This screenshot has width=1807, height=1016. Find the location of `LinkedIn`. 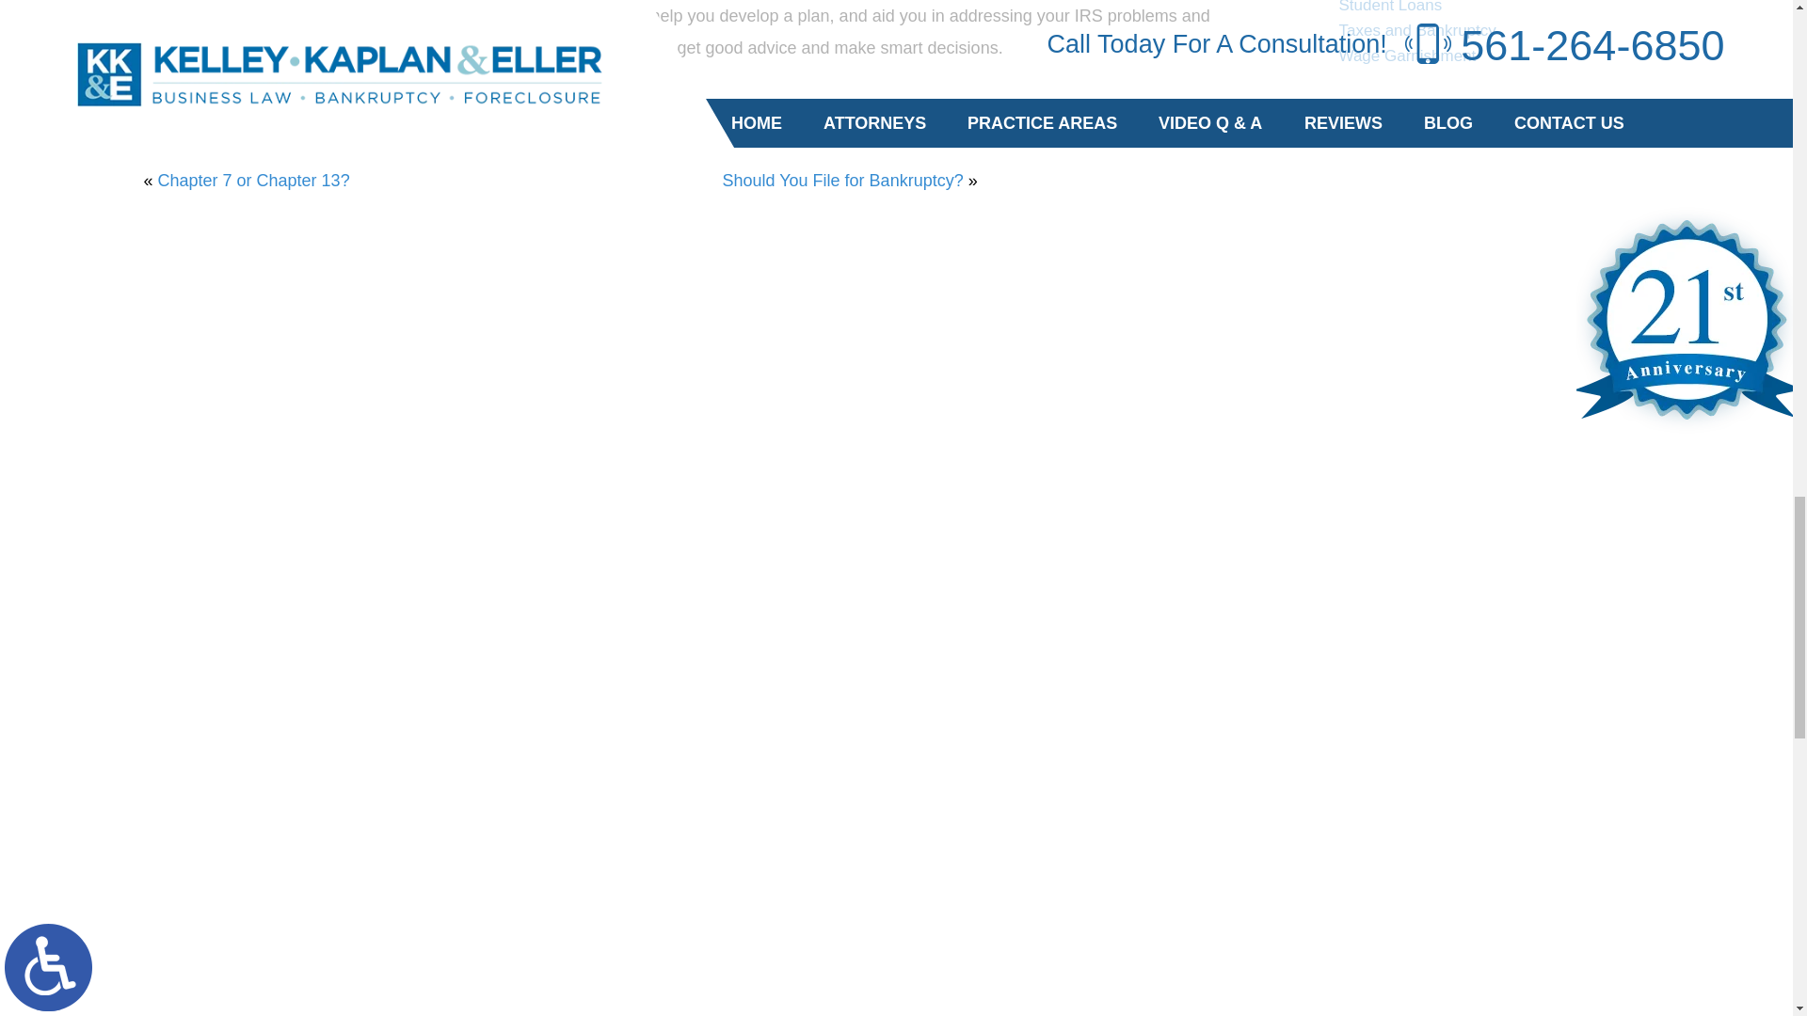

LinkedIn is located at coordinates (200, 100).